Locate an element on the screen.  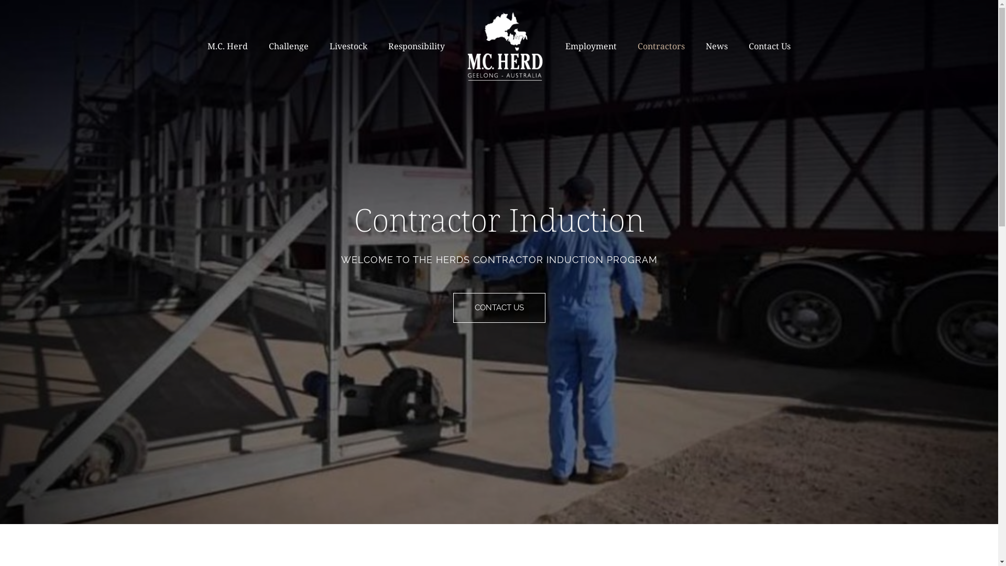
Challenge is located at coordinates (289, 46).